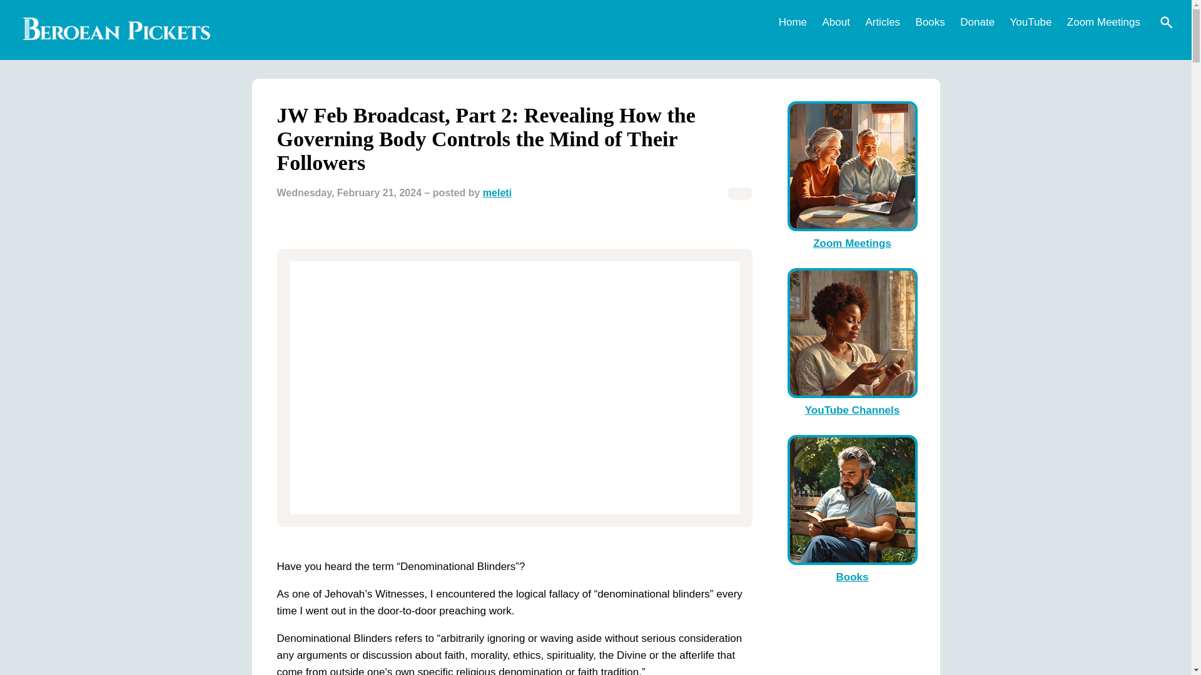 The image size is (1201, 675). Describe the element at coordinates (835, 21) in the screenshot. I see `About` at that location.